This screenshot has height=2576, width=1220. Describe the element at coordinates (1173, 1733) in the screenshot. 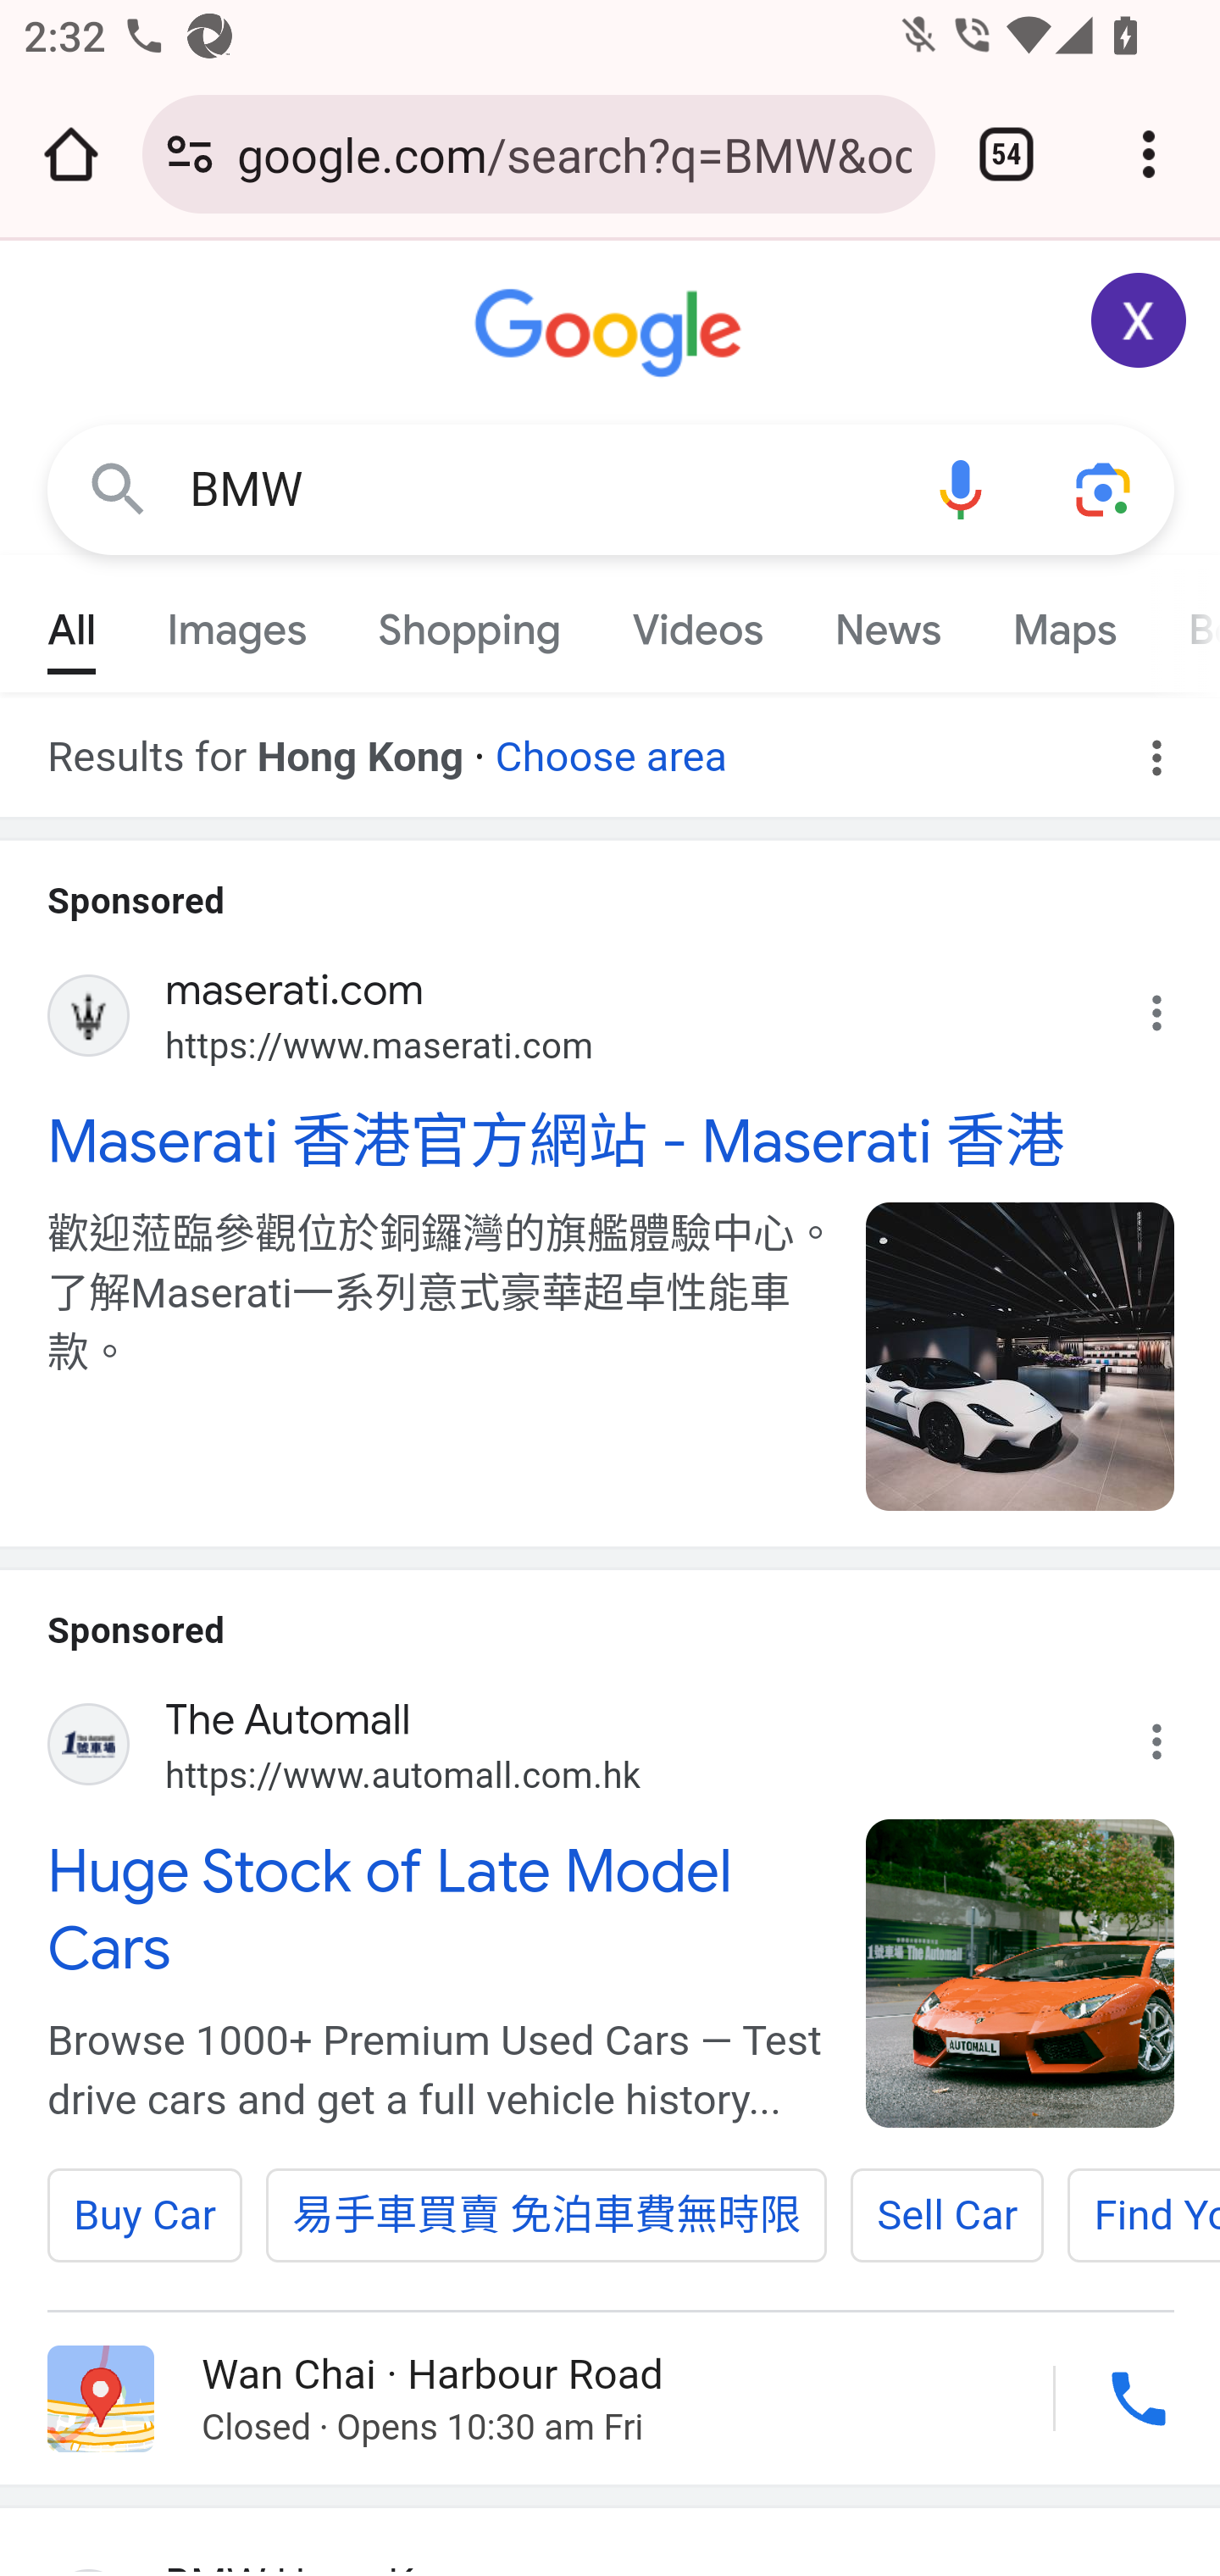

I see `Why this ad?` at that location.